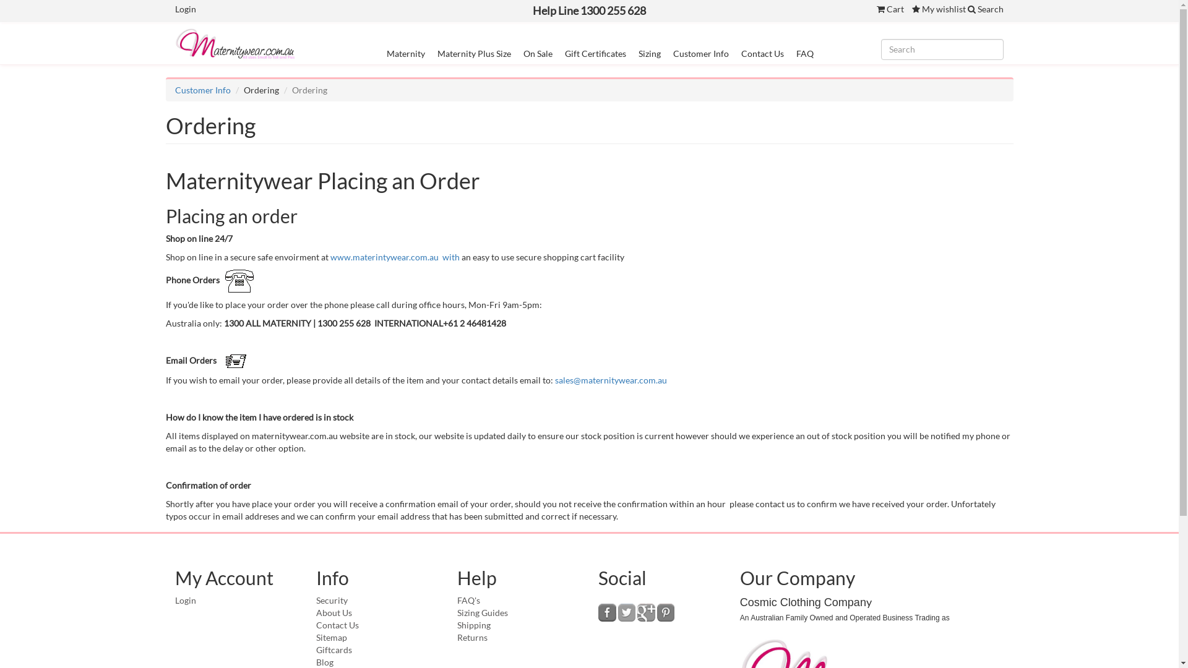 The width and height of the screenshot is (1188, 668). I want to click on Cart, so click(890, 9).